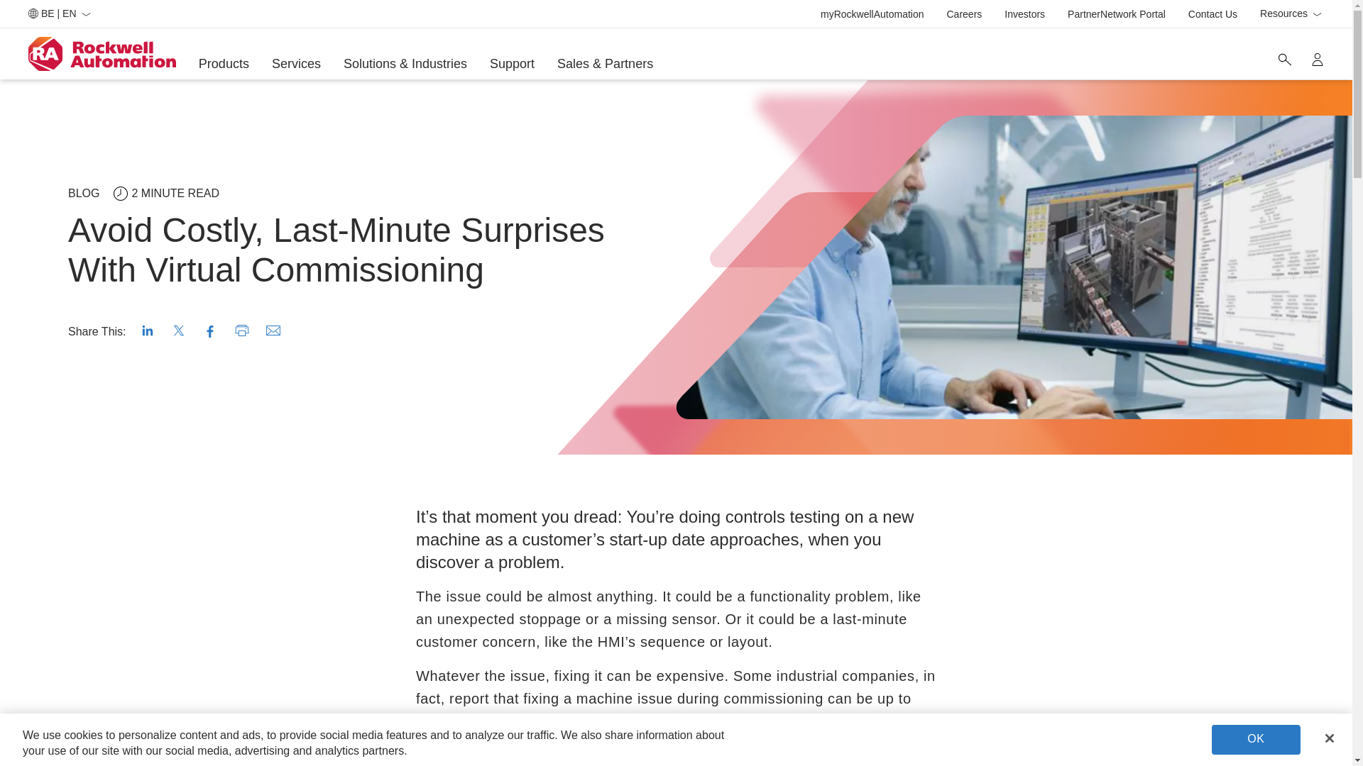  Describe the element at coordinates (1291, 14) in the screenshot. I see `Products` at that location.